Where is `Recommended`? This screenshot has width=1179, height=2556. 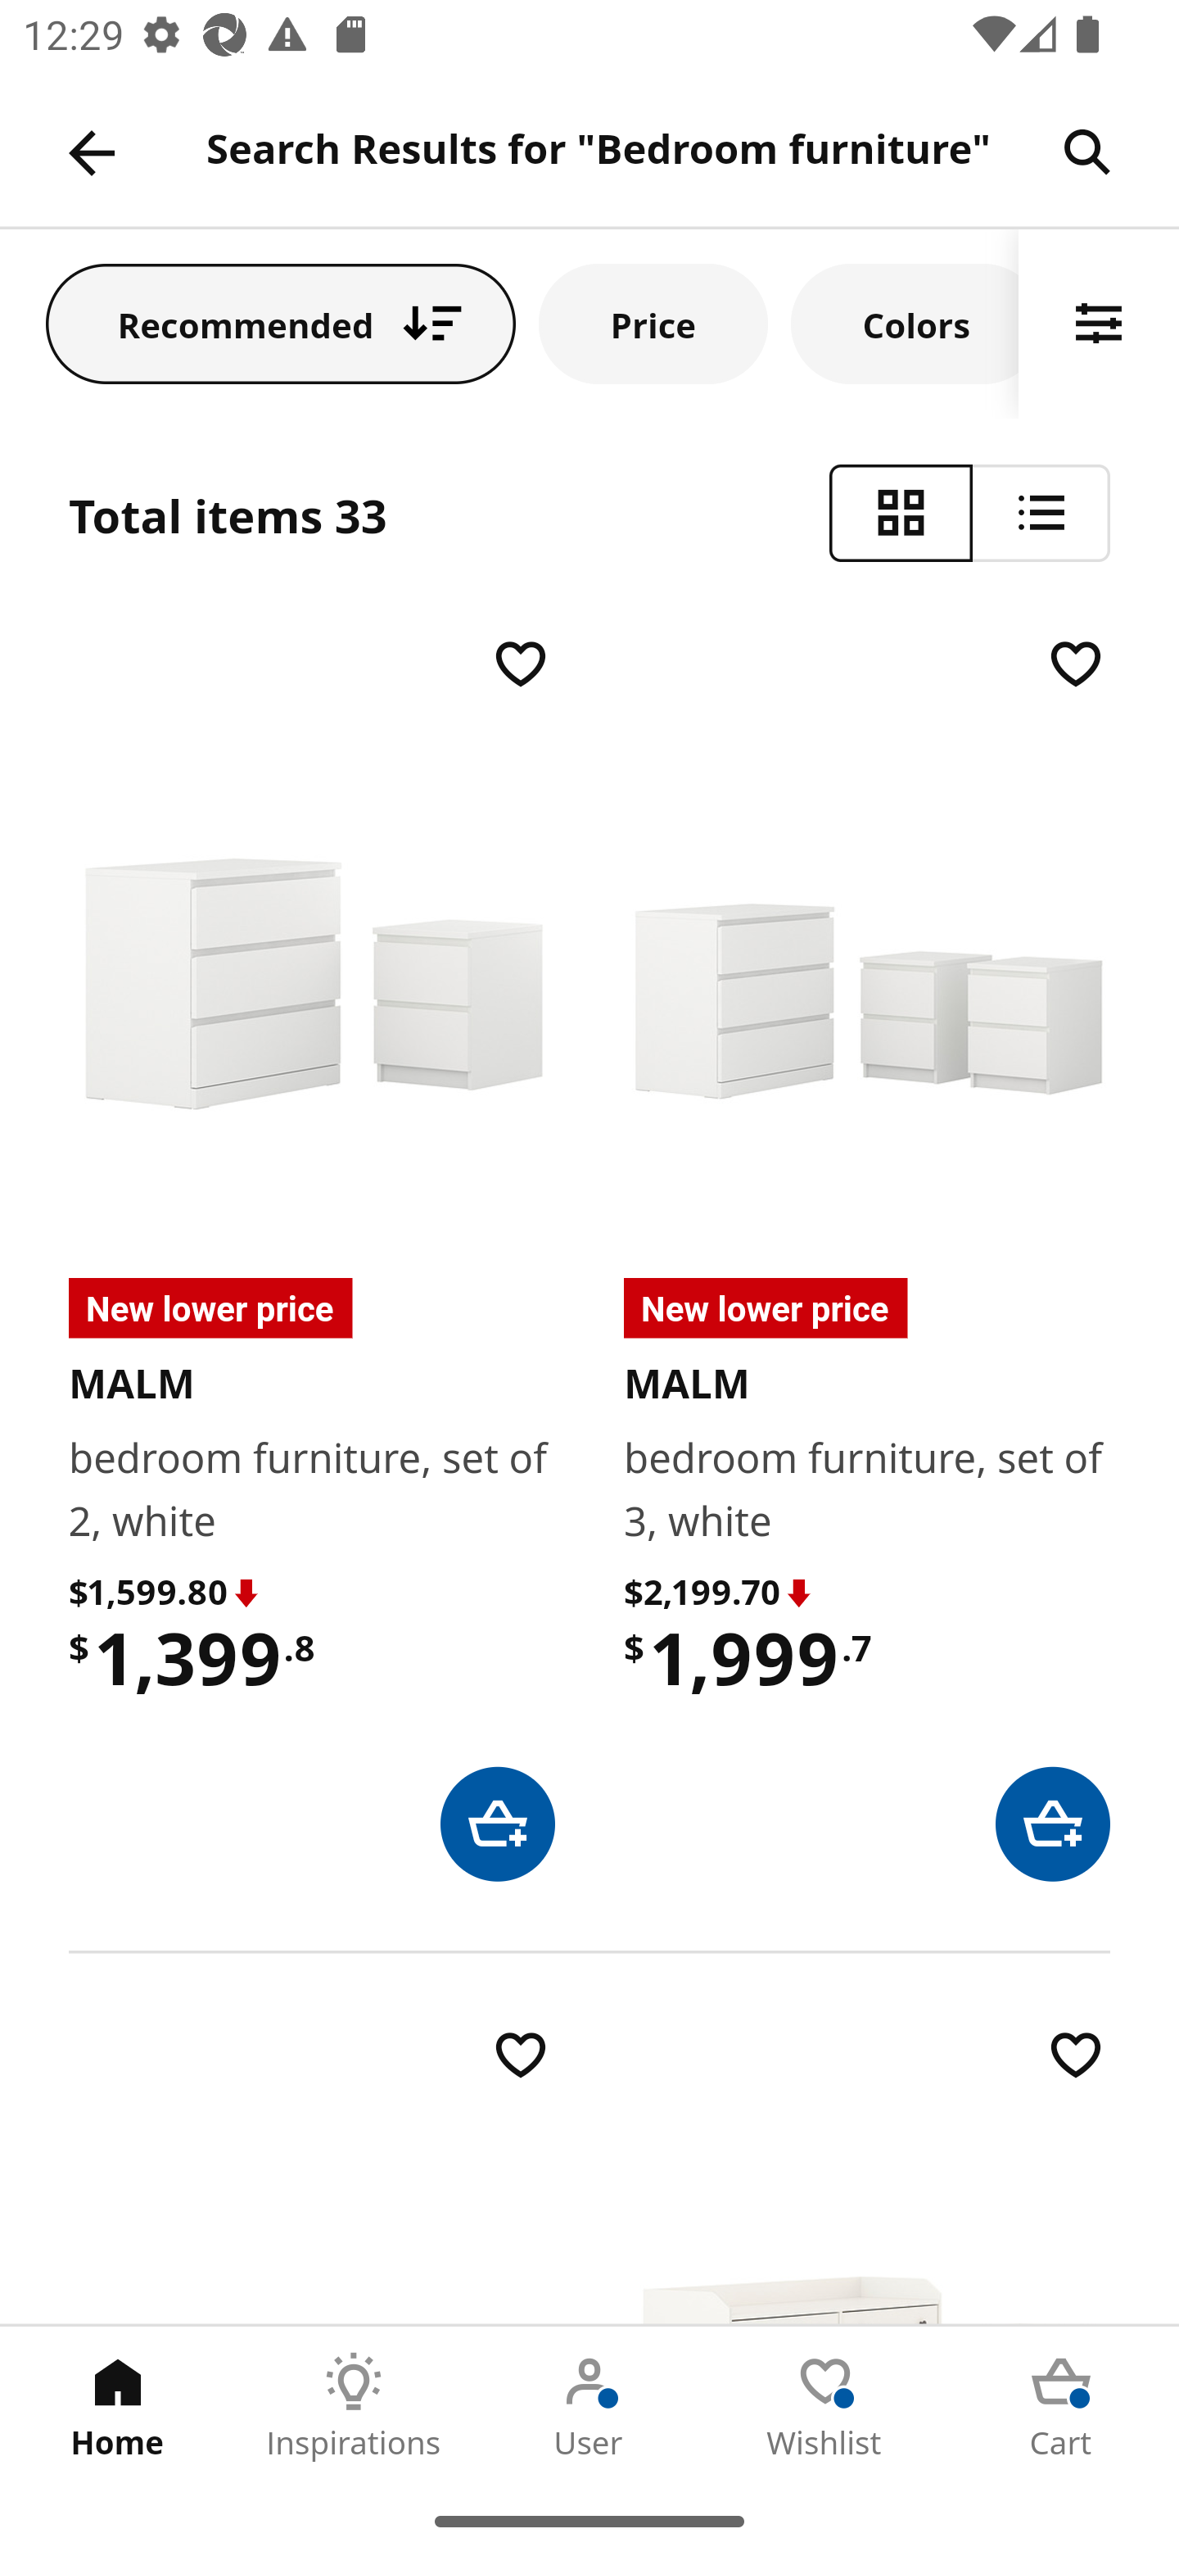 Recommended is located at coordinates (281, 323).